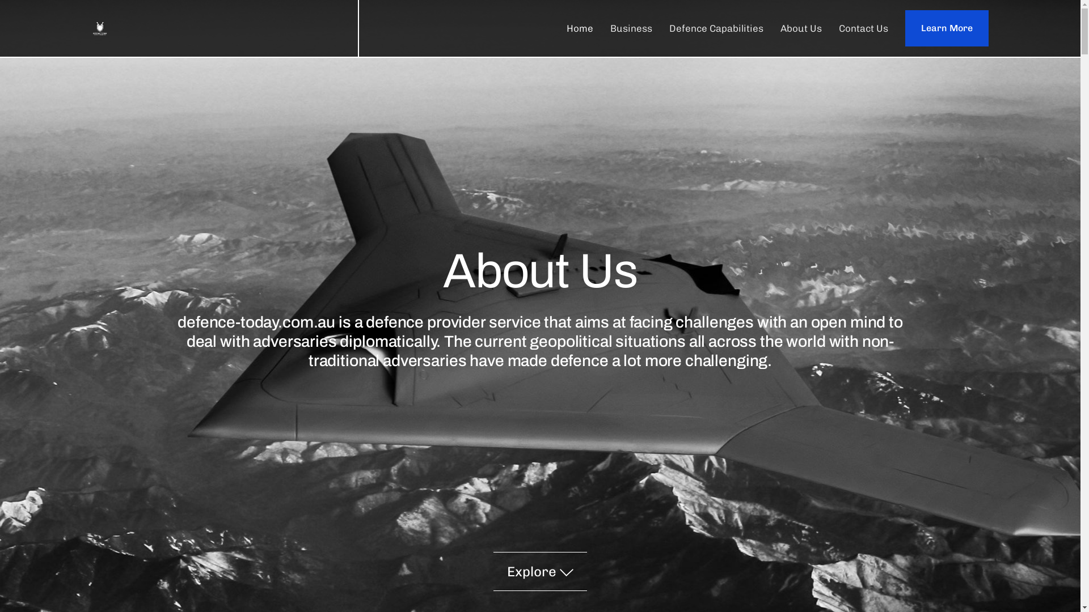 The height and width of the screenshot is (612, 1089). Describe the element at coordinates (716, 28) in the screenshot. I see `Defence Capabilities` at that location.